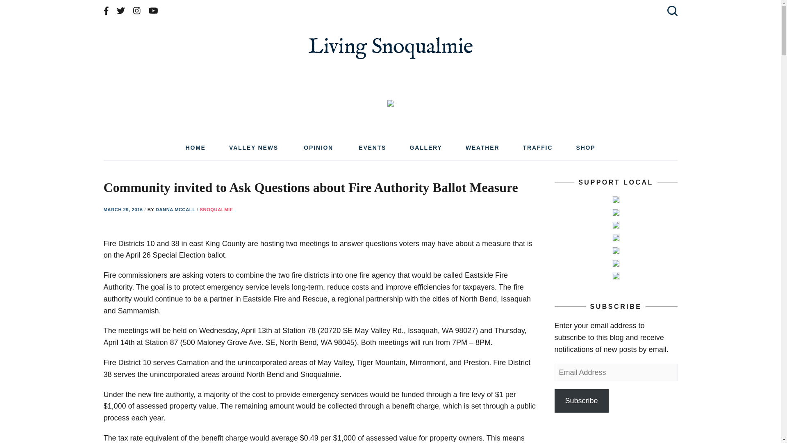 This screenshot has width=787, height=443. What do you see at coordinates (671, 11) in the screenshot?
I see `SEARCH` at bounding box center [671, 11].